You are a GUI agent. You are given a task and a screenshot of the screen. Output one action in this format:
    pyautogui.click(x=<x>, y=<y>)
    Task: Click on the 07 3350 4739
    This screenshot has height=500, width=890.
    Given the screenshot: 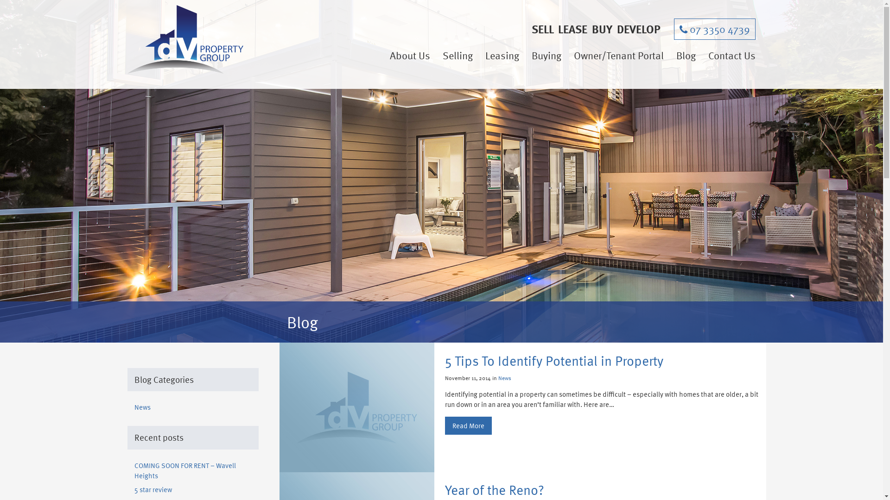 What is the action you would take?
    pyautogui.click(x=715, y=29)
    